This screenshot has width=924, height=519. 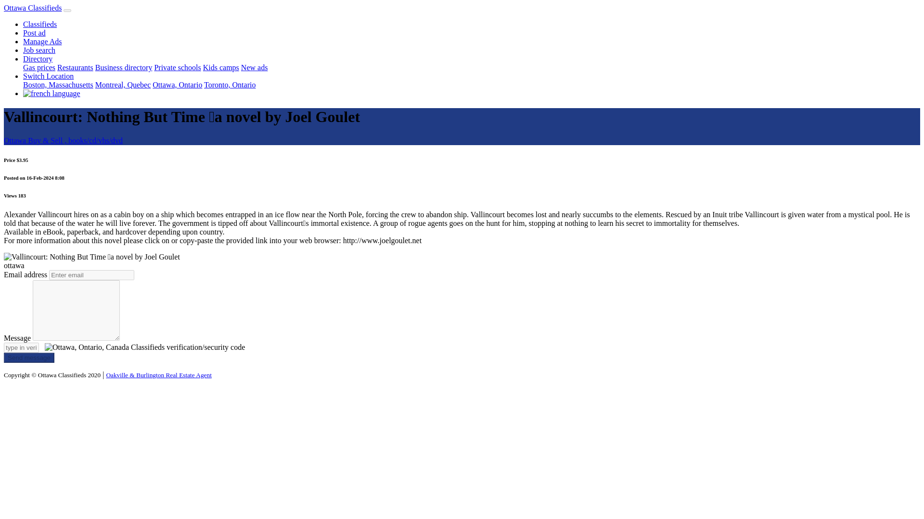 What do you see at coordinates (230, 85) in the screenshot?
I see `Toronto, Ontario` at bounding box center [230, 85].